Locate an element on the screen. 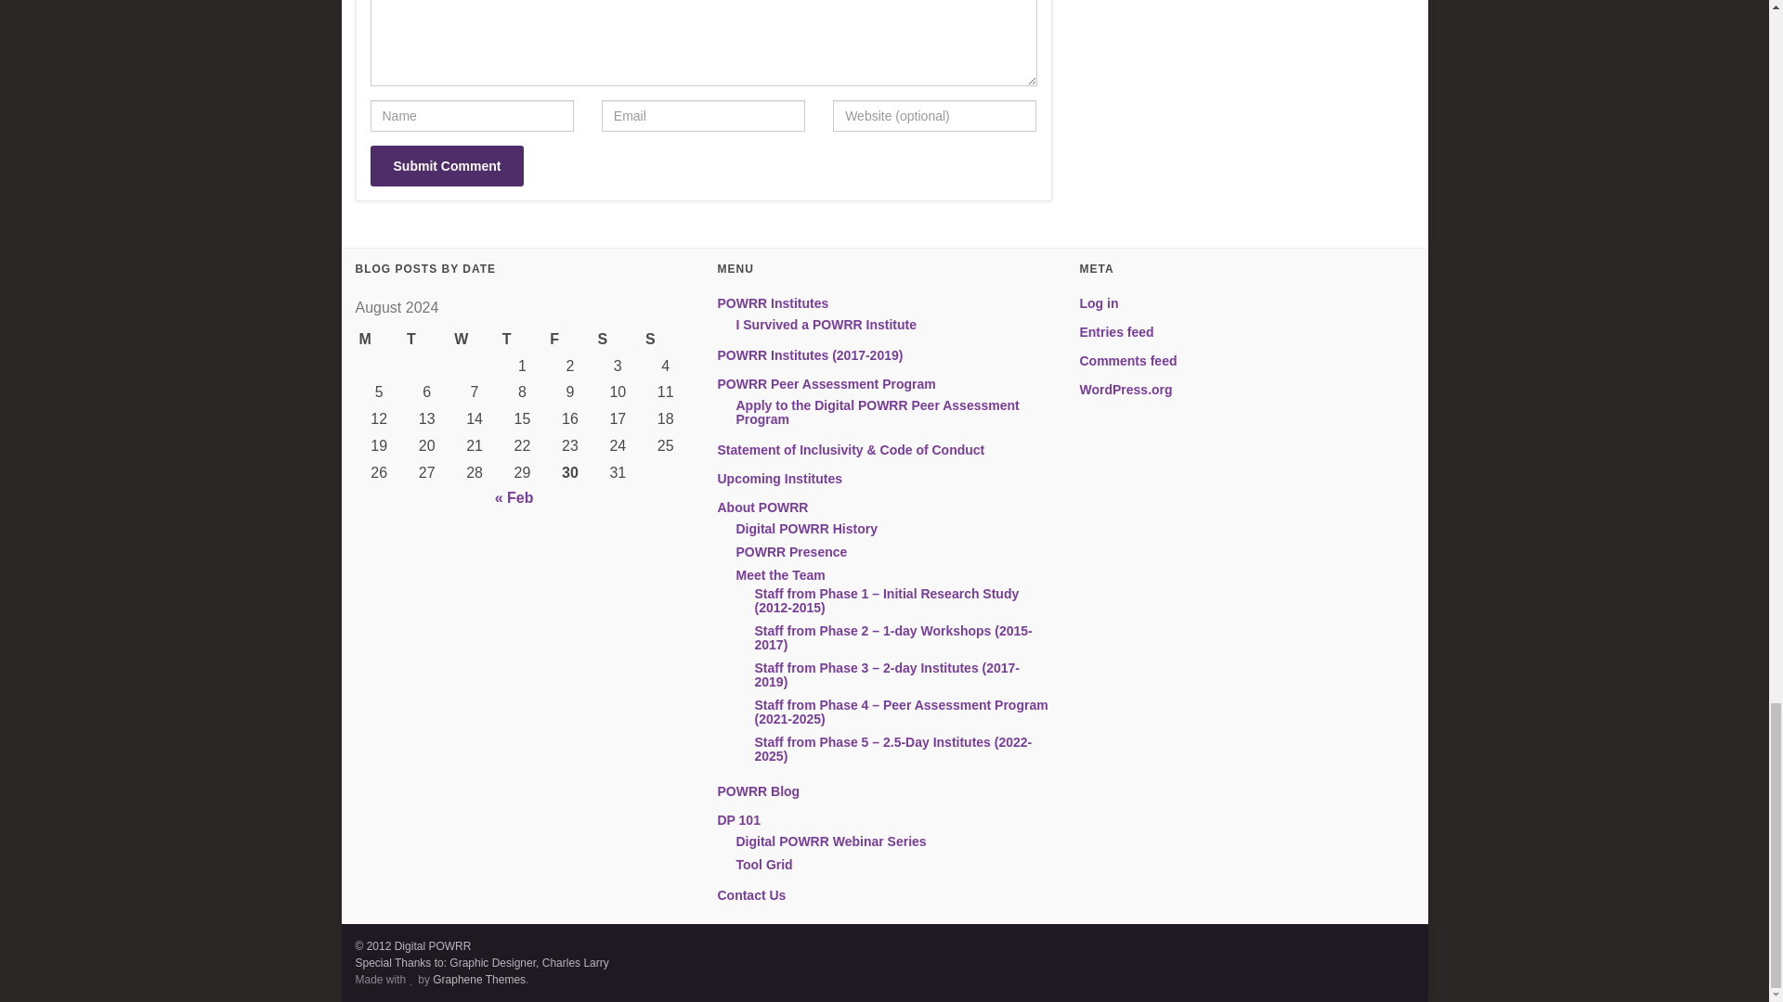 The image size is (1783, 1002). Friday is located at coordinates (569, 340).